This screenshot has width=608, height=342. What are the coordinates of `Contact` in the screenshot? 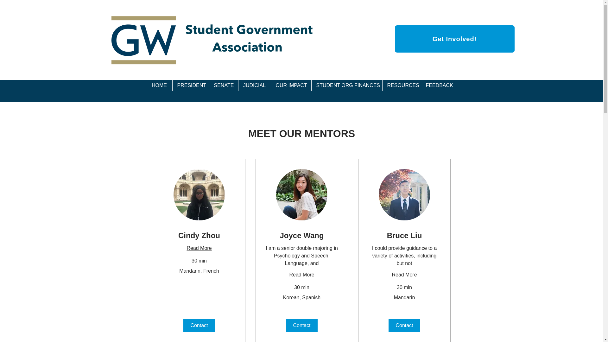 It's located at (199, 325).